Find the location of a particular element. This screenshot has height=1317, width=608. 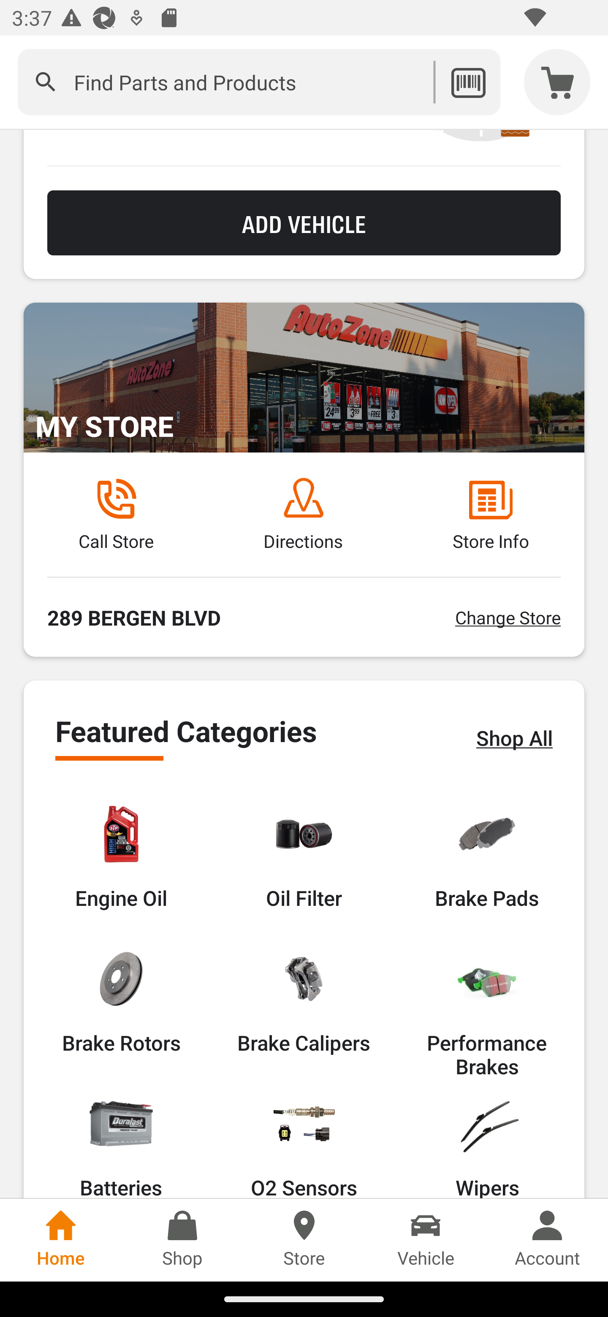

Cart, no items  is located at coordinates (557, 82).